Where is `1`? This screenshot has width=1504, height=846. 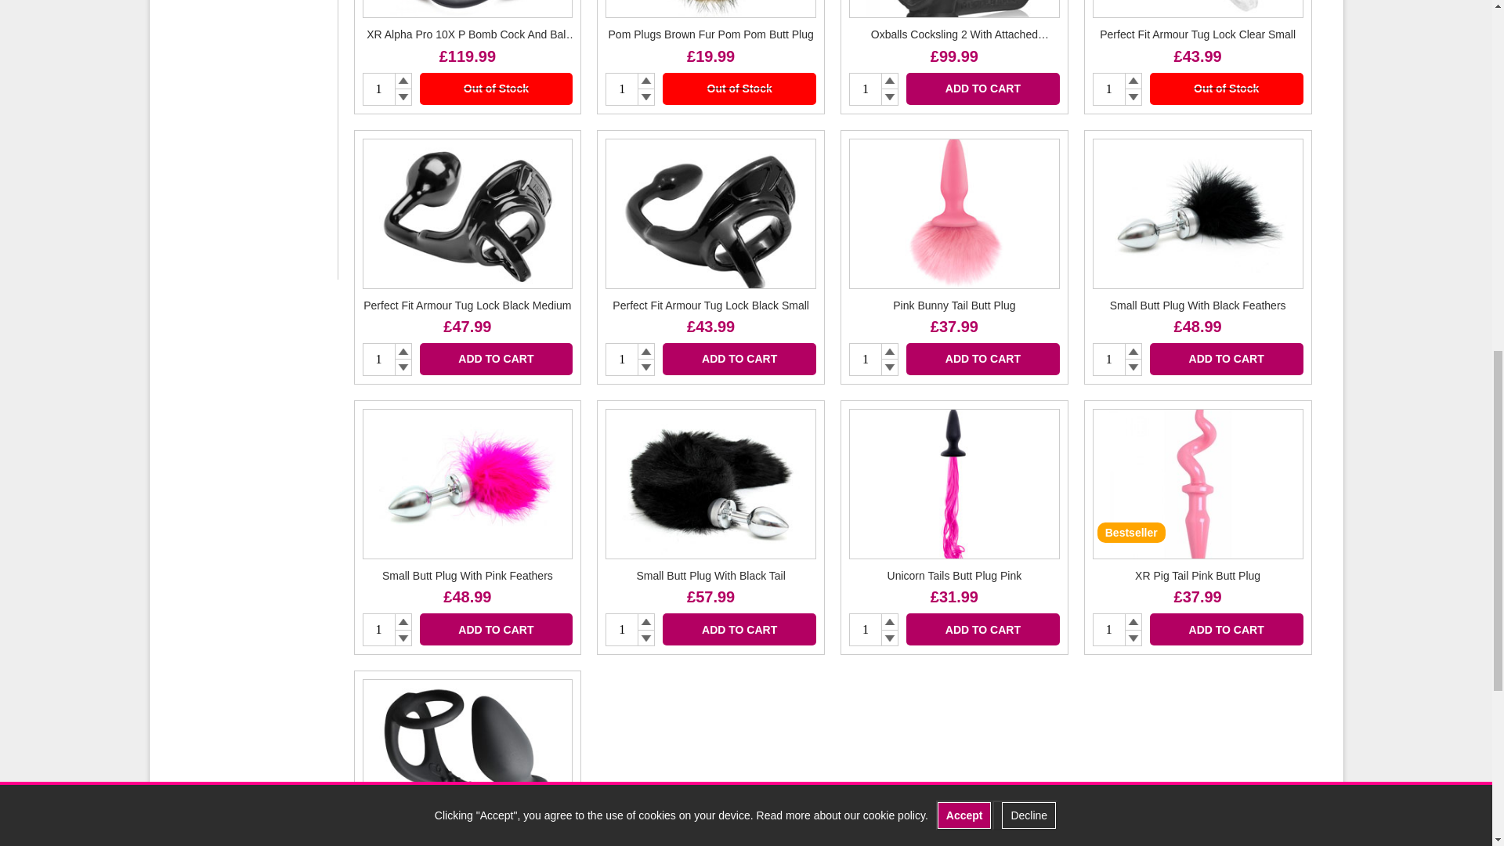 1 is located at coordinates (865, 630).